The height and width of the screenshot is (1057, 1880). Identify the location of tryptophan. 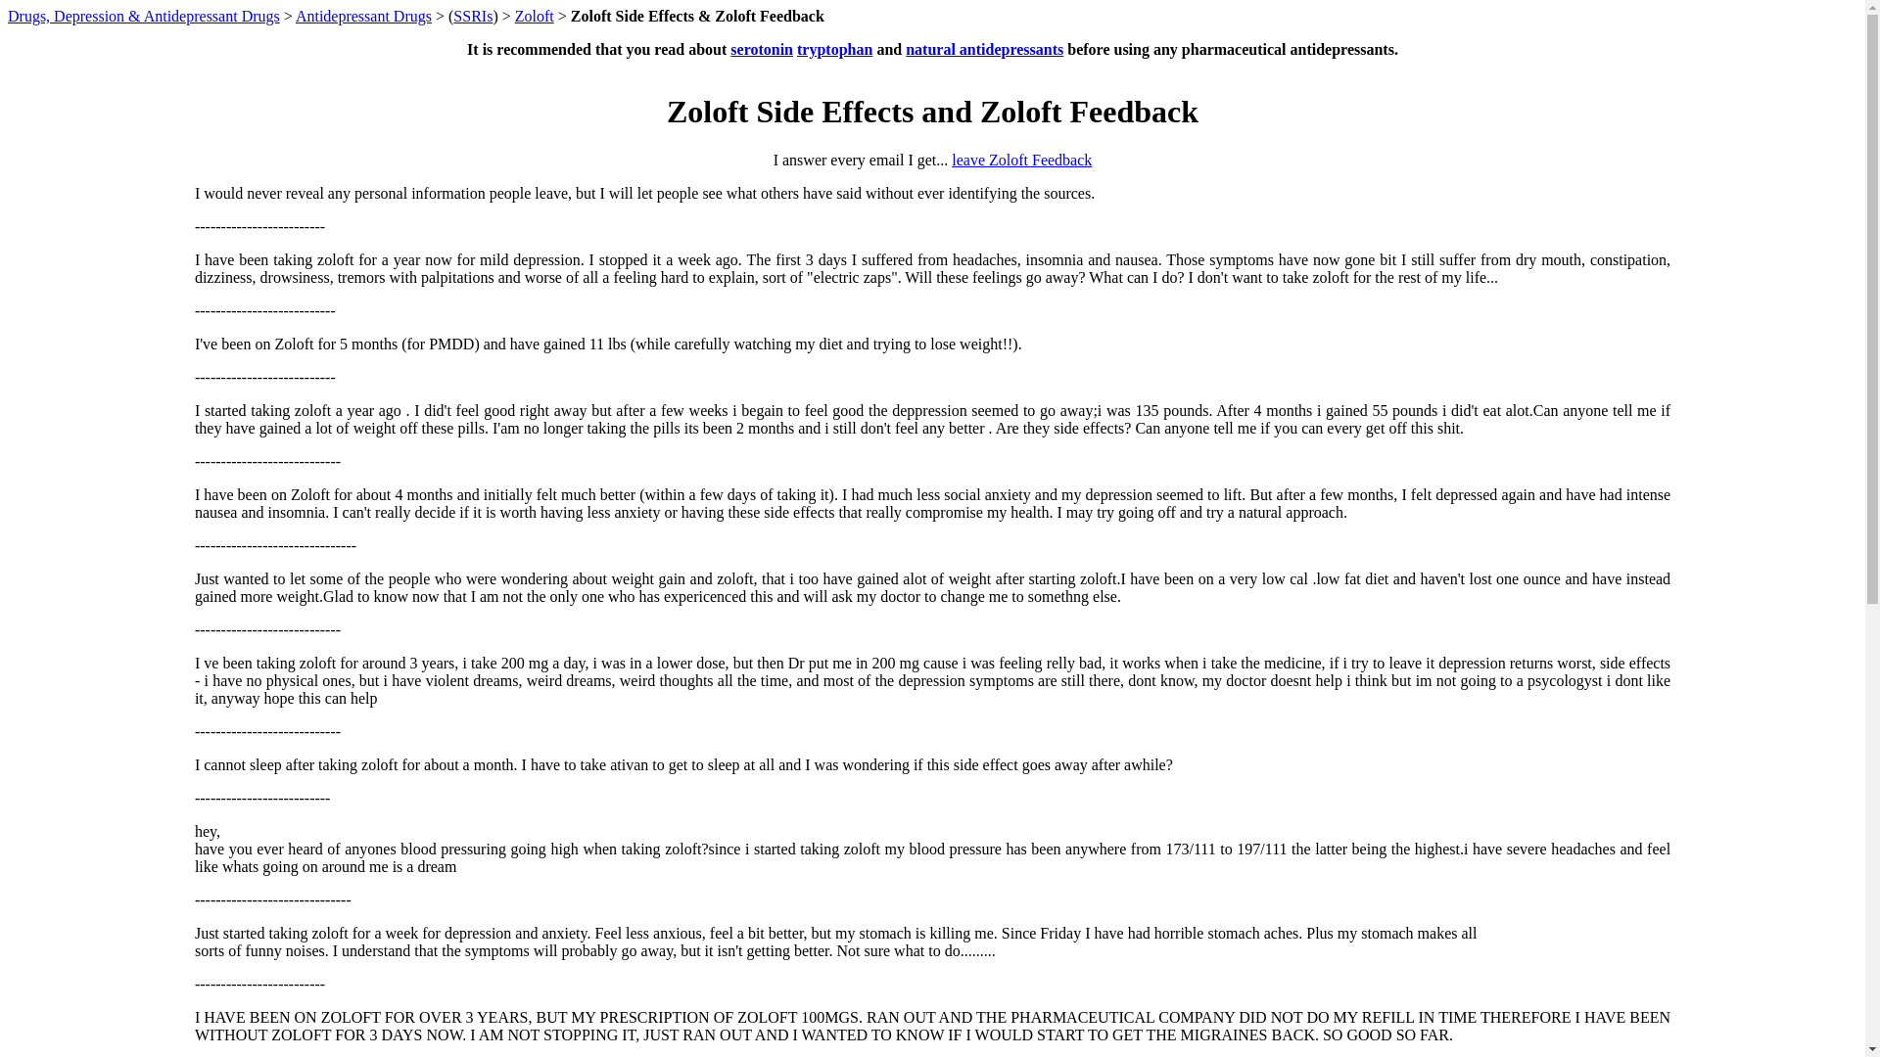
(834, 49).